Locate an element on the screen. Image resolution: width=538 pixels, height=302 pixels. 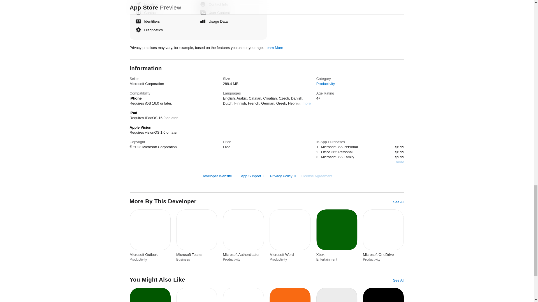
more is located at coordinates (307, 103).